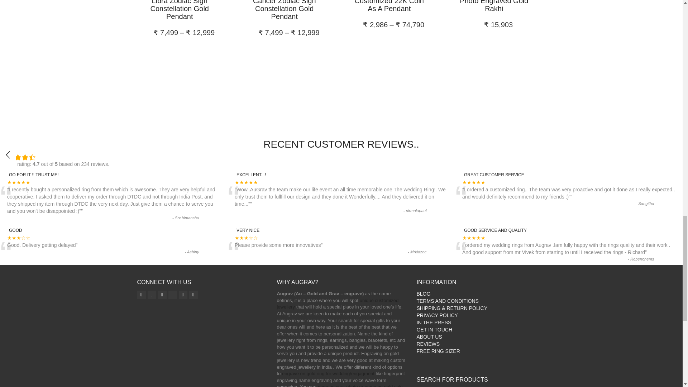 This screenshot has width=688, height=387. Describe the element at coordinates (162, 295) in the screenshot. I see `Twitter` at that location.